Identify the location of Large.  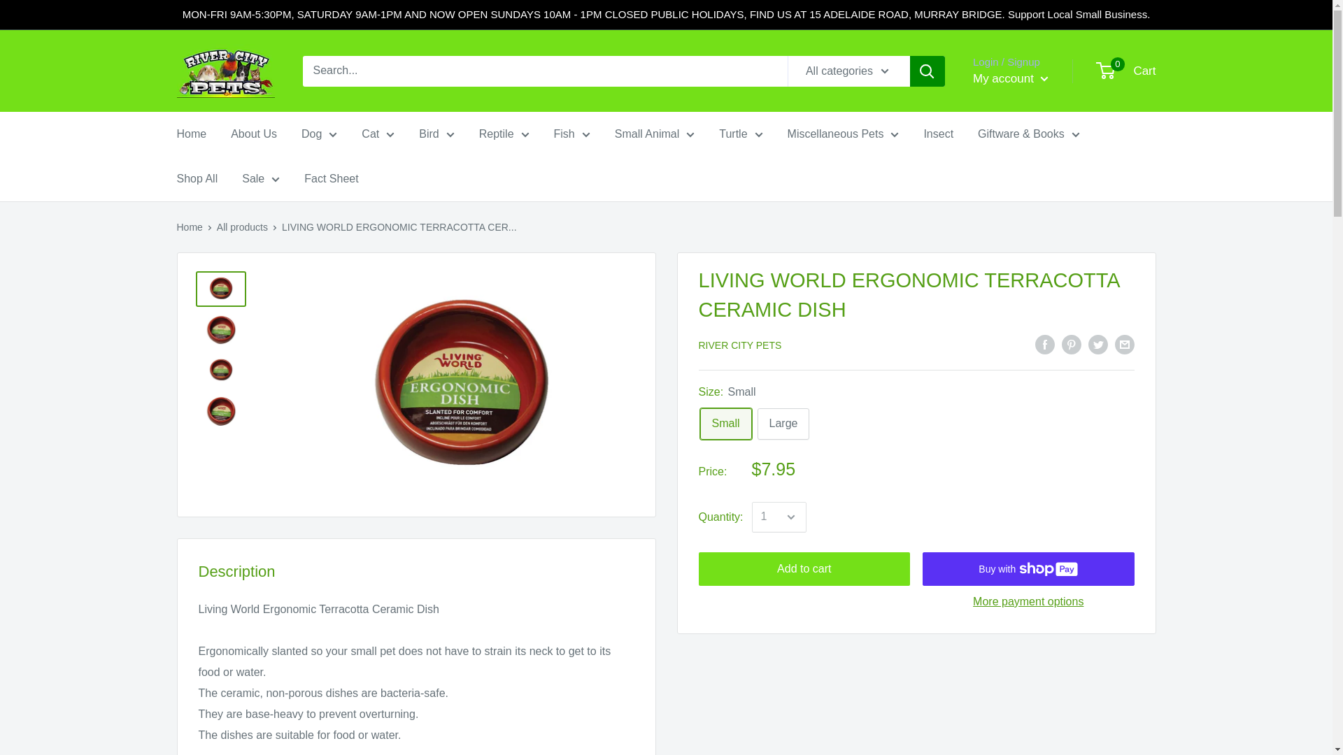
(783, 424).